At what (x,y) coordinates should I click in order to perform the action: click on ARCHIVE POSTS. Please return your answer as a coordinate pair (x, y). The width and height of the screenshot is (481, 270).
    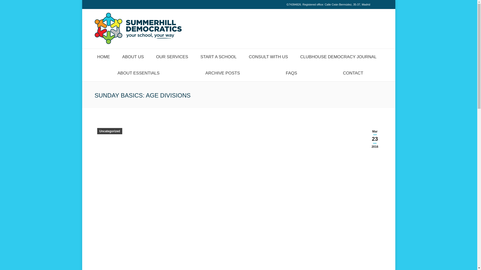
    Looking at the image, I should click on (222, 73).